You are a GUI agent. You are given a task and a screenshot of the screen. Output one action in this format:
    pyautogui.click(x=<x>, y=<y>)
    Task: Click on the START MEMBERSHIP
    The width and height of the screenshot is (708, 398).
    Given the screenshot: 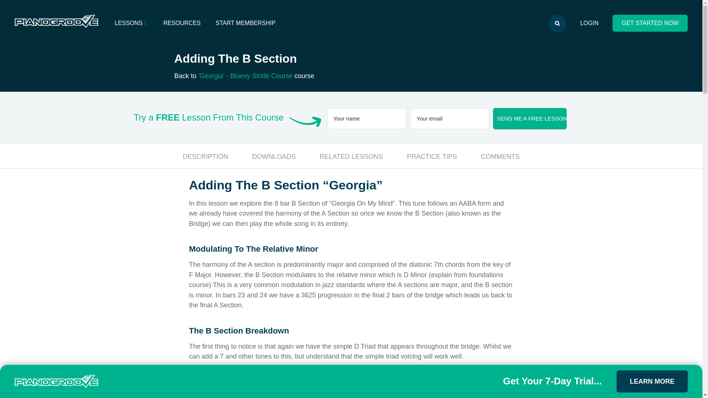 What is the action you would take?
    pyautogui.click(x=246, y=23)
    